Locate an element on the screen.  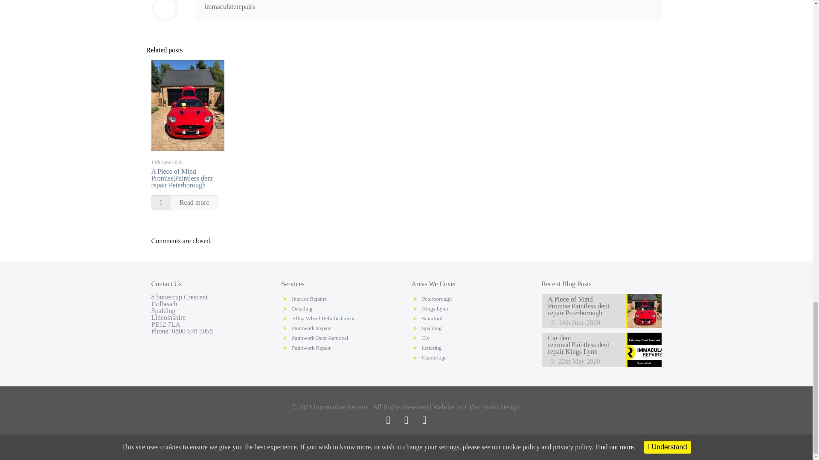
Facebook is located at coordinates (388, 421).